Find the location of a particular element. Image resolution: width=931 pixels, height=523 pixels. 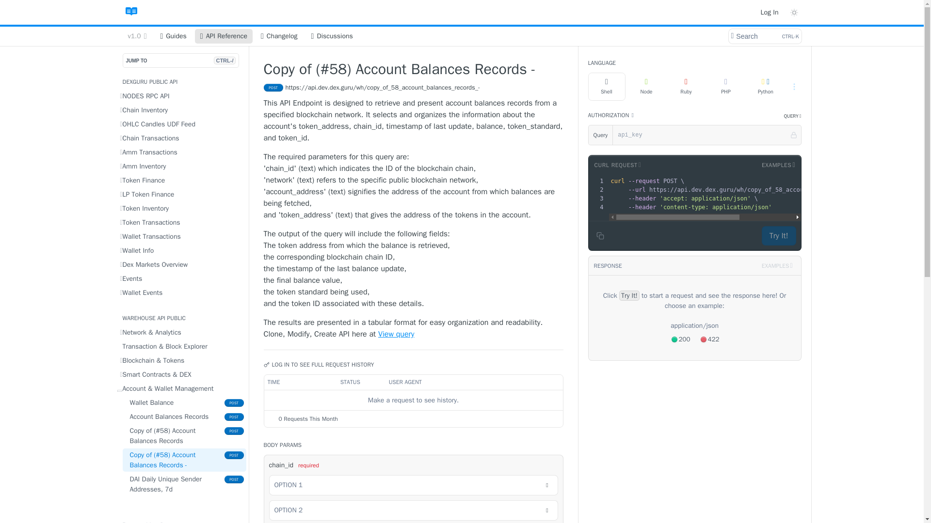

API Reference is located at coordinates (764, 36).